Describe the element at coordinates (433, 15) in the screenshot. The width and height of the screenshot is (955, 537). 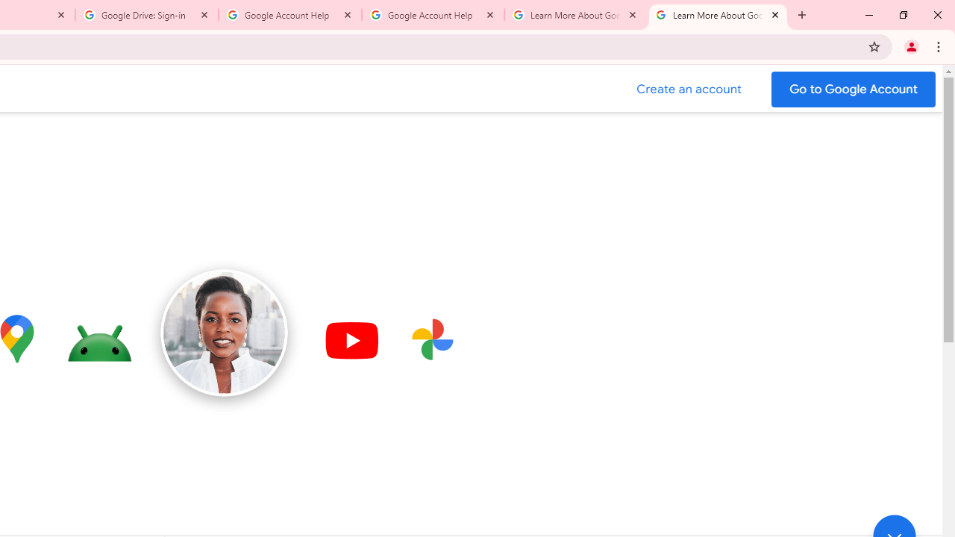
I see `Google Account Help` at that location.